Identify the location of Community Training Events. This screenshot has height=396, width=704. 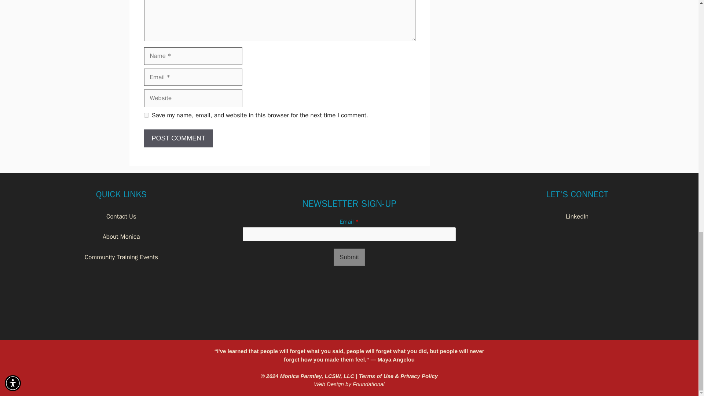
(121, 257).